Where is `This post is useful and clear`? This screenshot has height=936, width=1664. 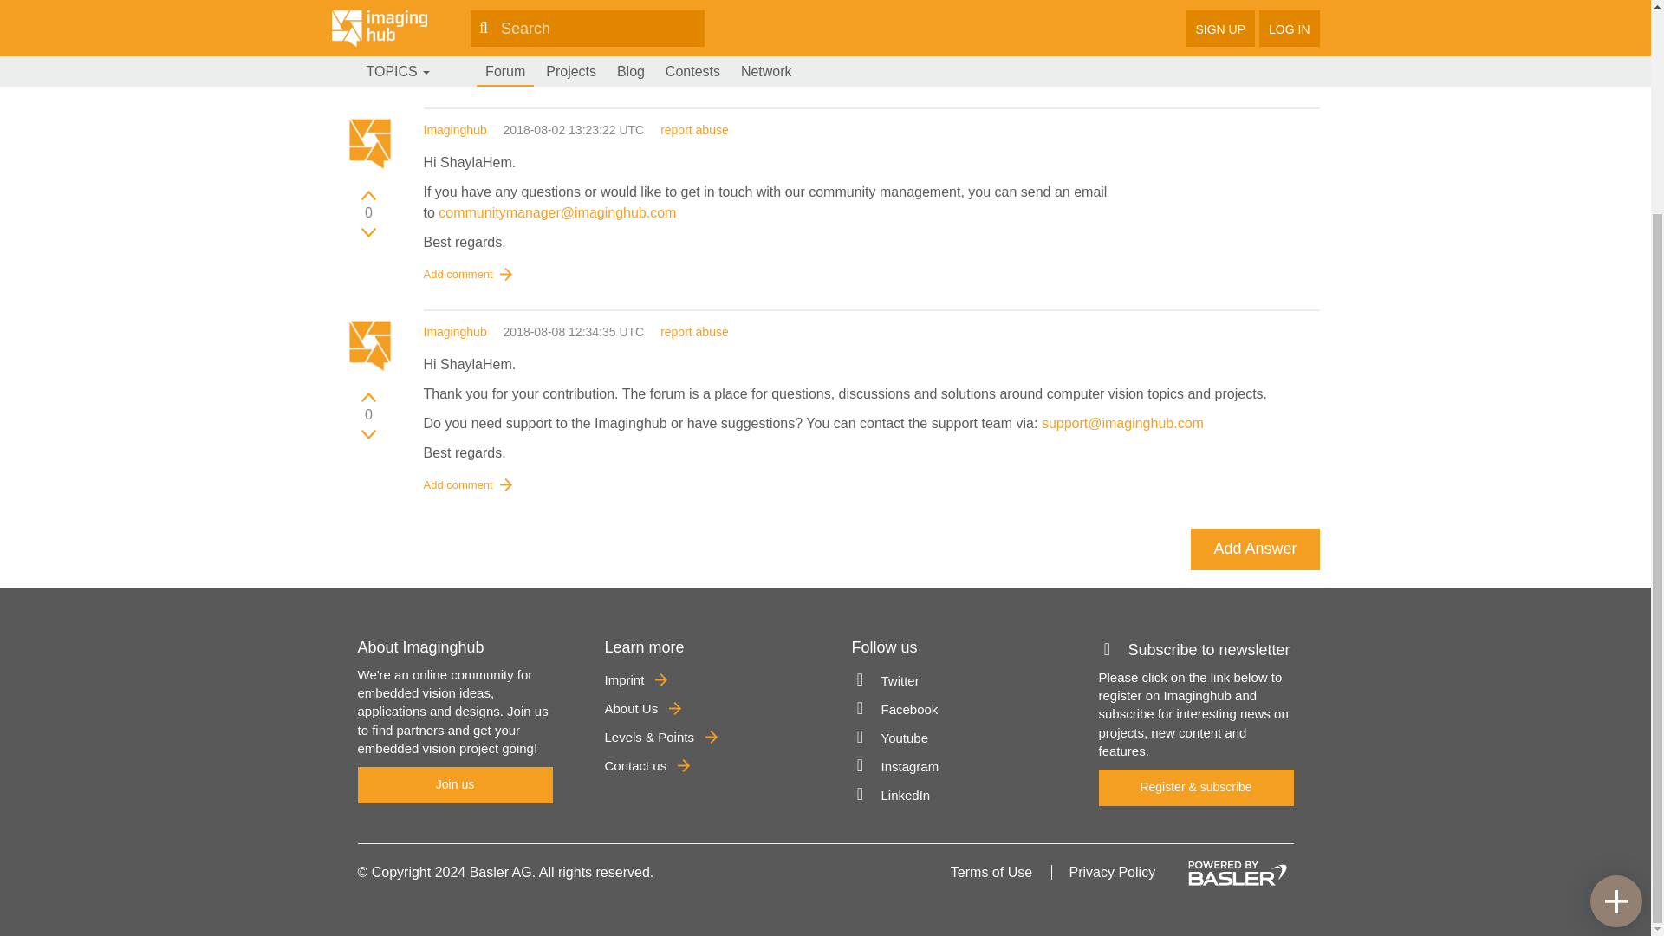 This post is useful and clear is located at coordinates (368, 194).